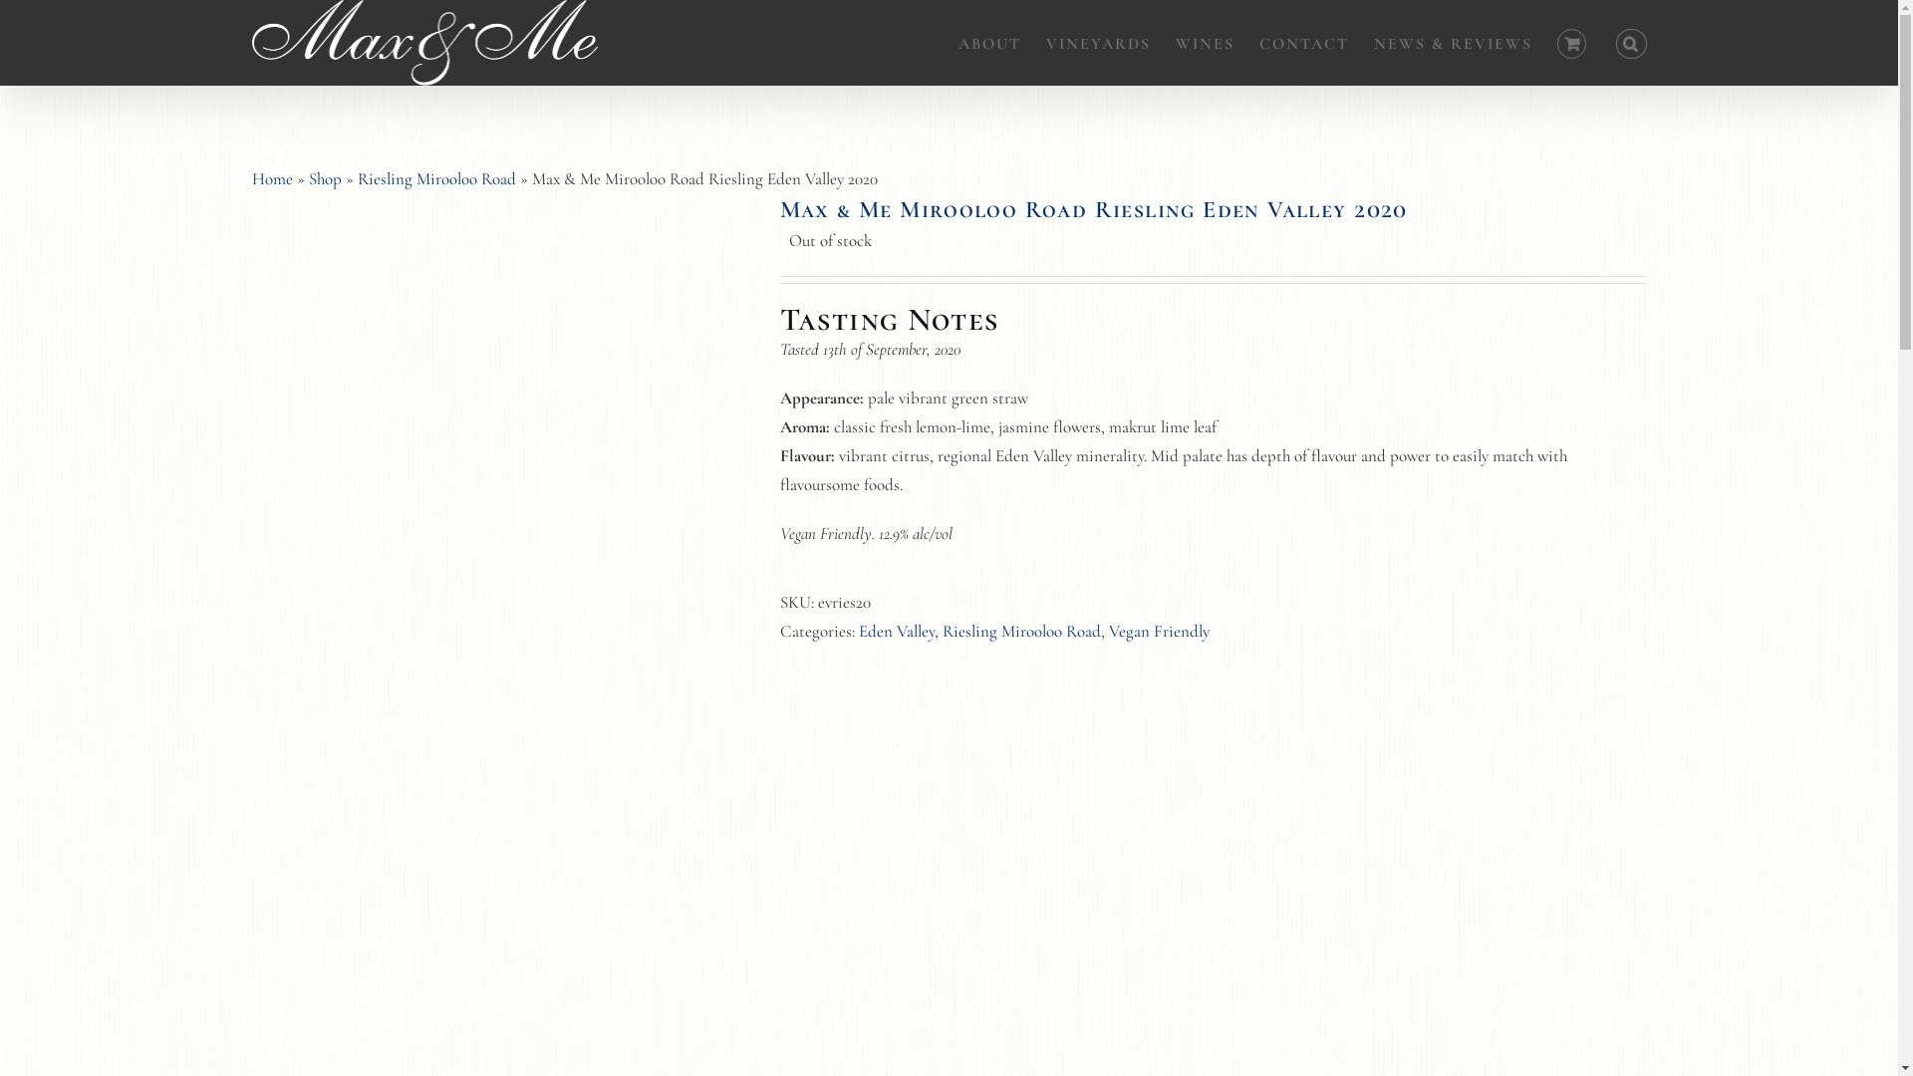  I want to click on Home, so click(271, 177).